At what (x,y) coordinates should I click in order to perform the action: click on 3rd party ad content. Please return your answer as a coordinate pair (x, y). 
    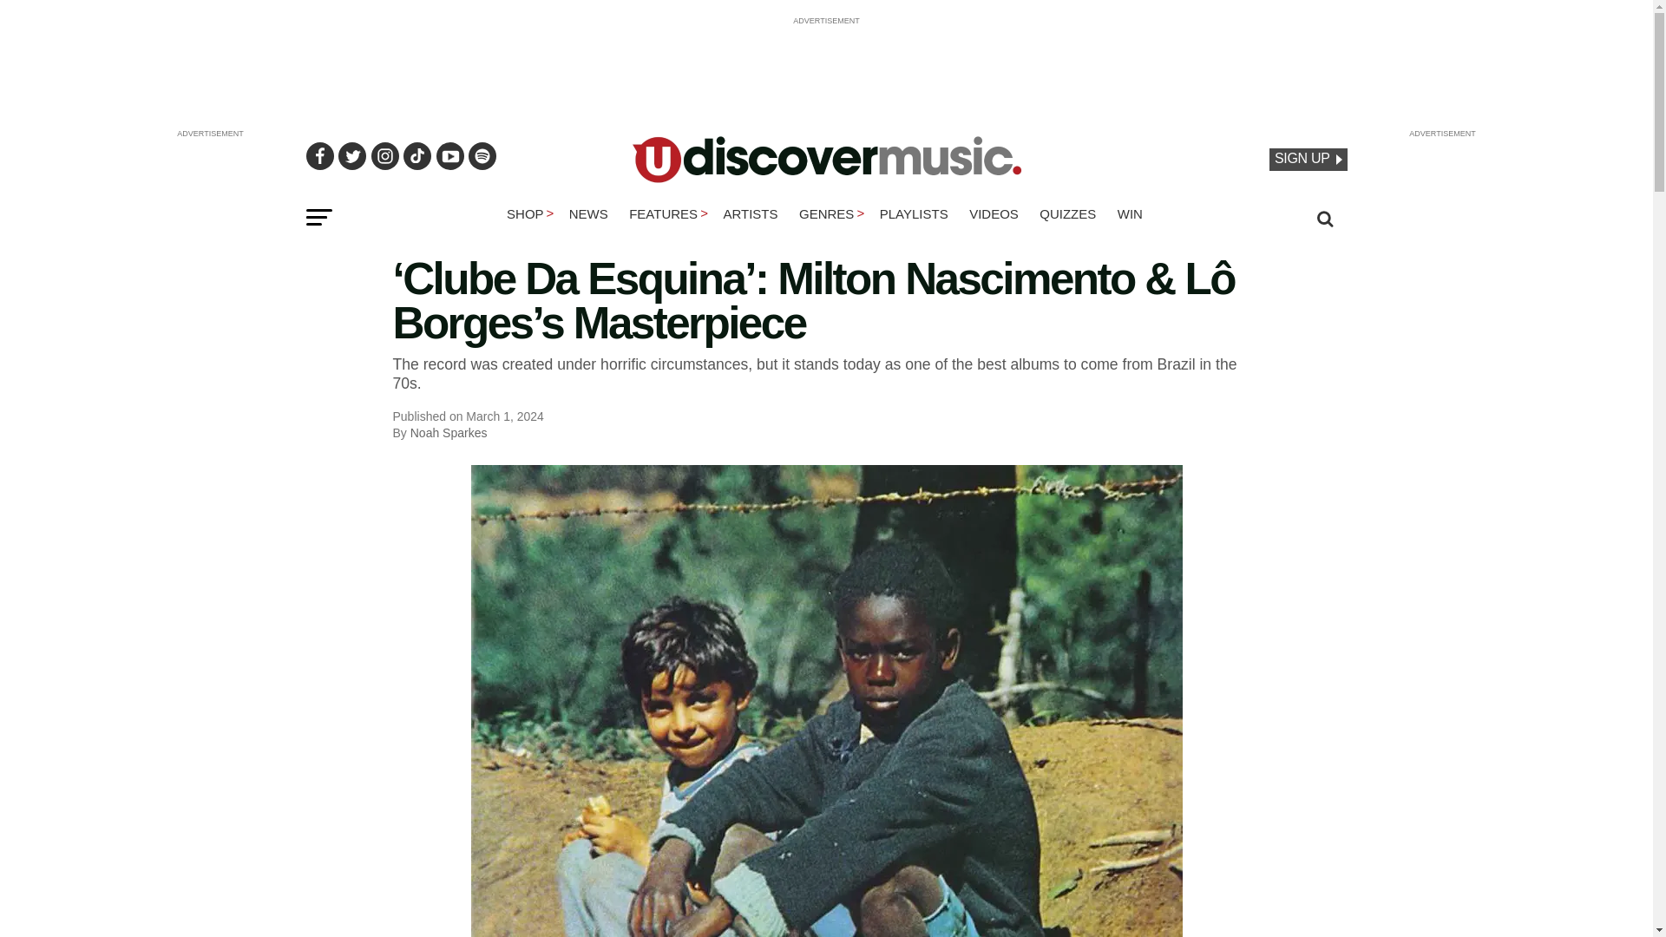
    Looking at the image, I should click on (825, 64).